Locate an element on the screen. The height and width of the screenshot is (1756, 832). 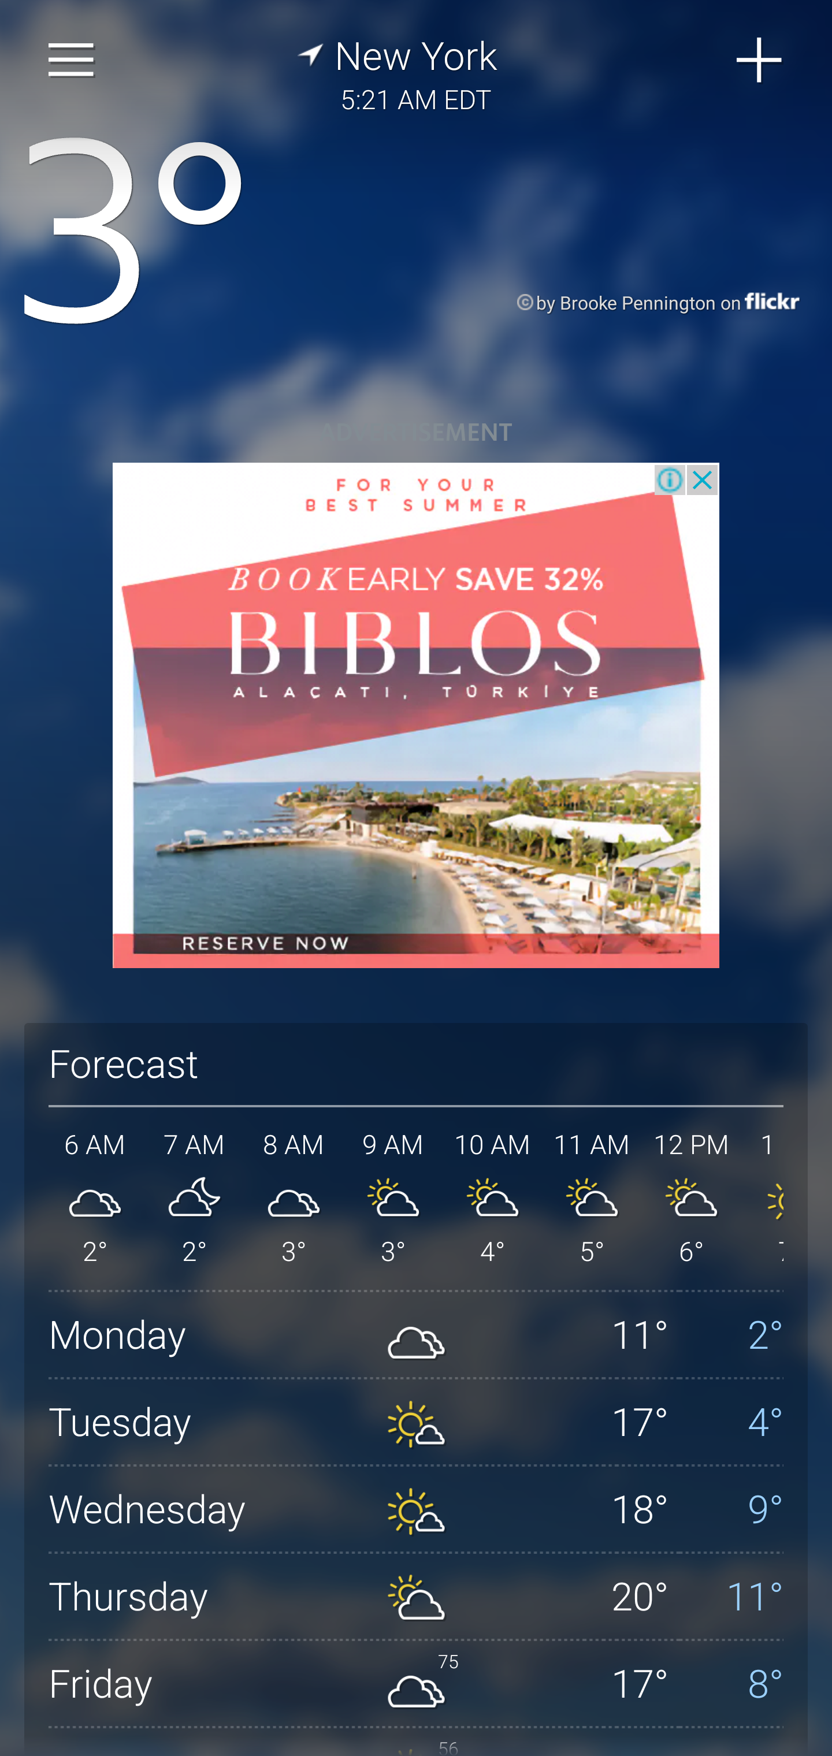
biblosresorts is located at coordinates (416, 715).